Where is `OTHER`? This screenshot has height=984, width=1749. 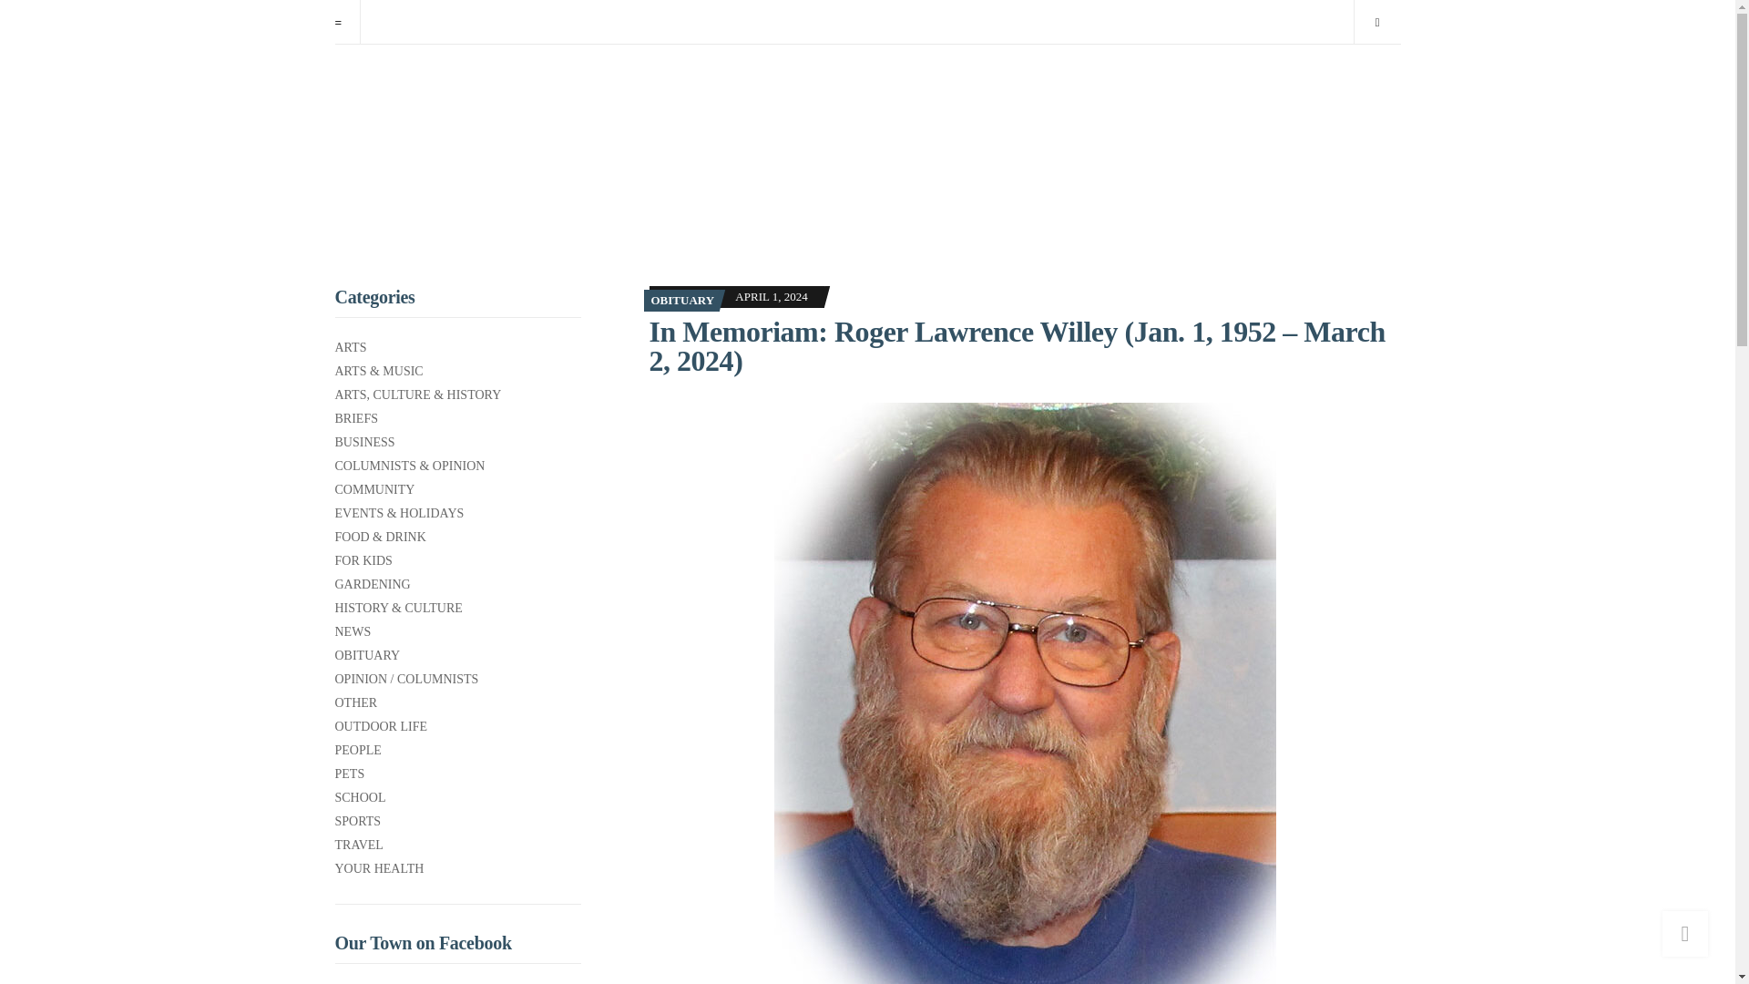
OTHER is located at coordinates (457, 702).